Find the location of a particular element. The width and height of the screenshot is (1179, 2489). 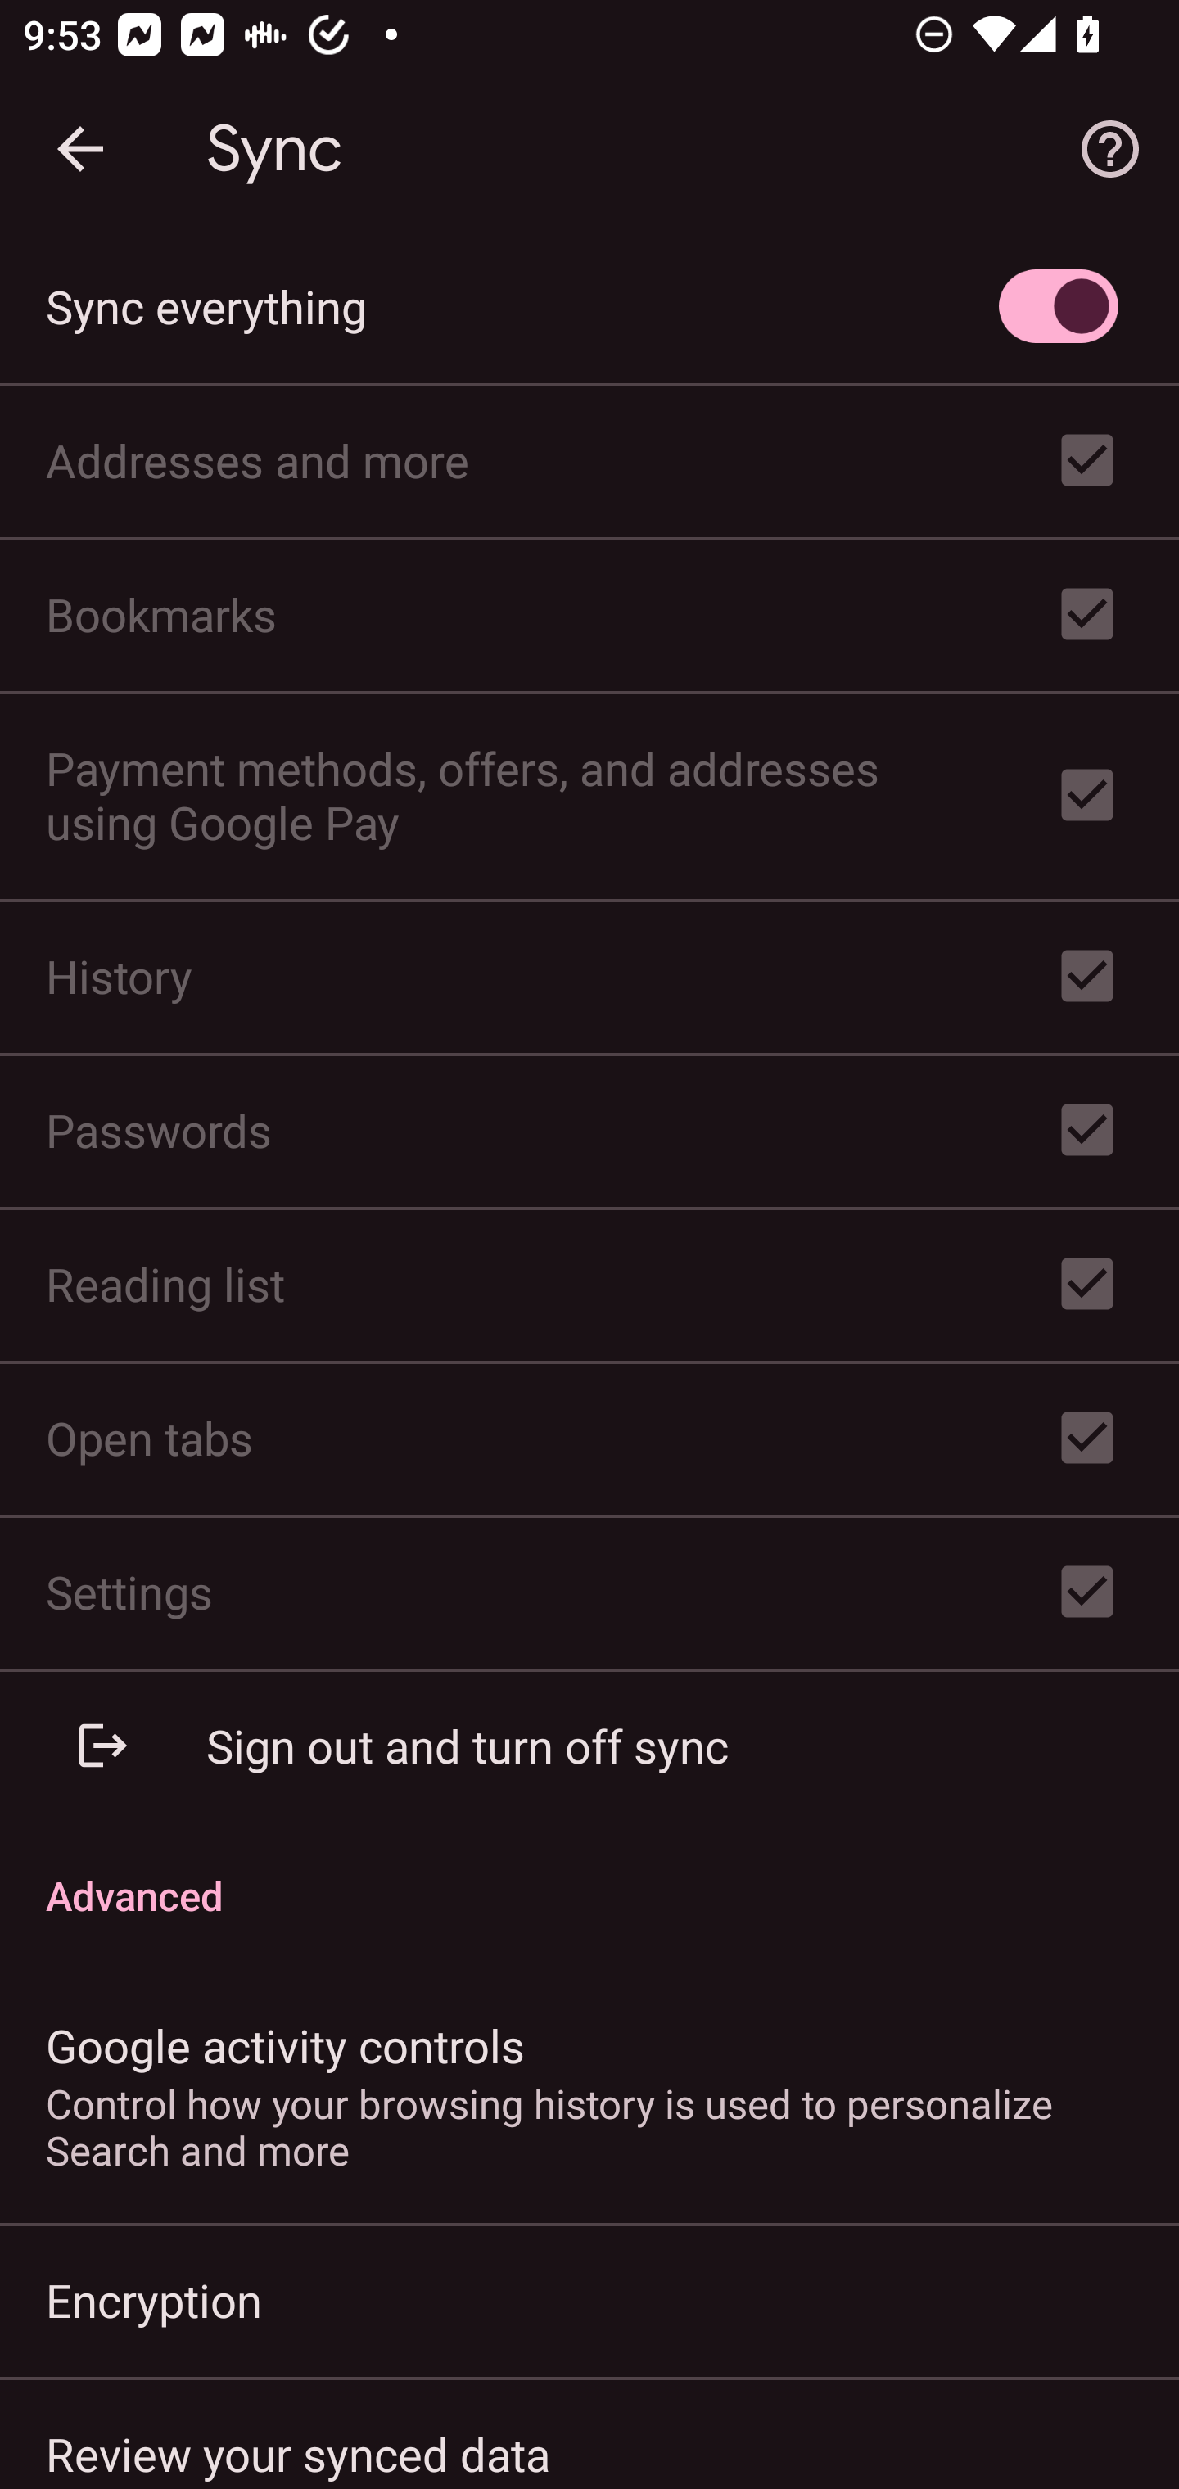

Settings is located at coordinates (589, 1592).